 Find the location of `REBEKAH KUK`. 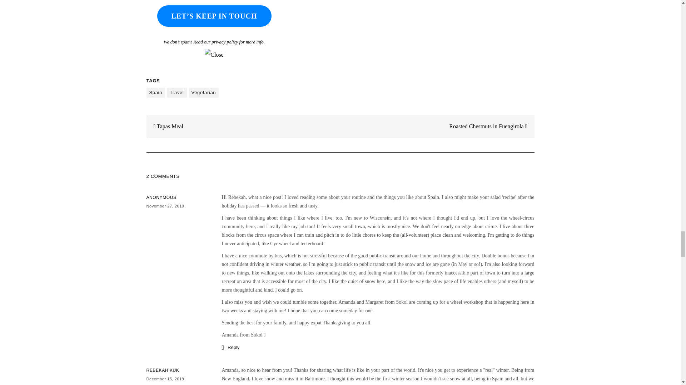

REBEKAH KUK is located at coordinates (163, 370).